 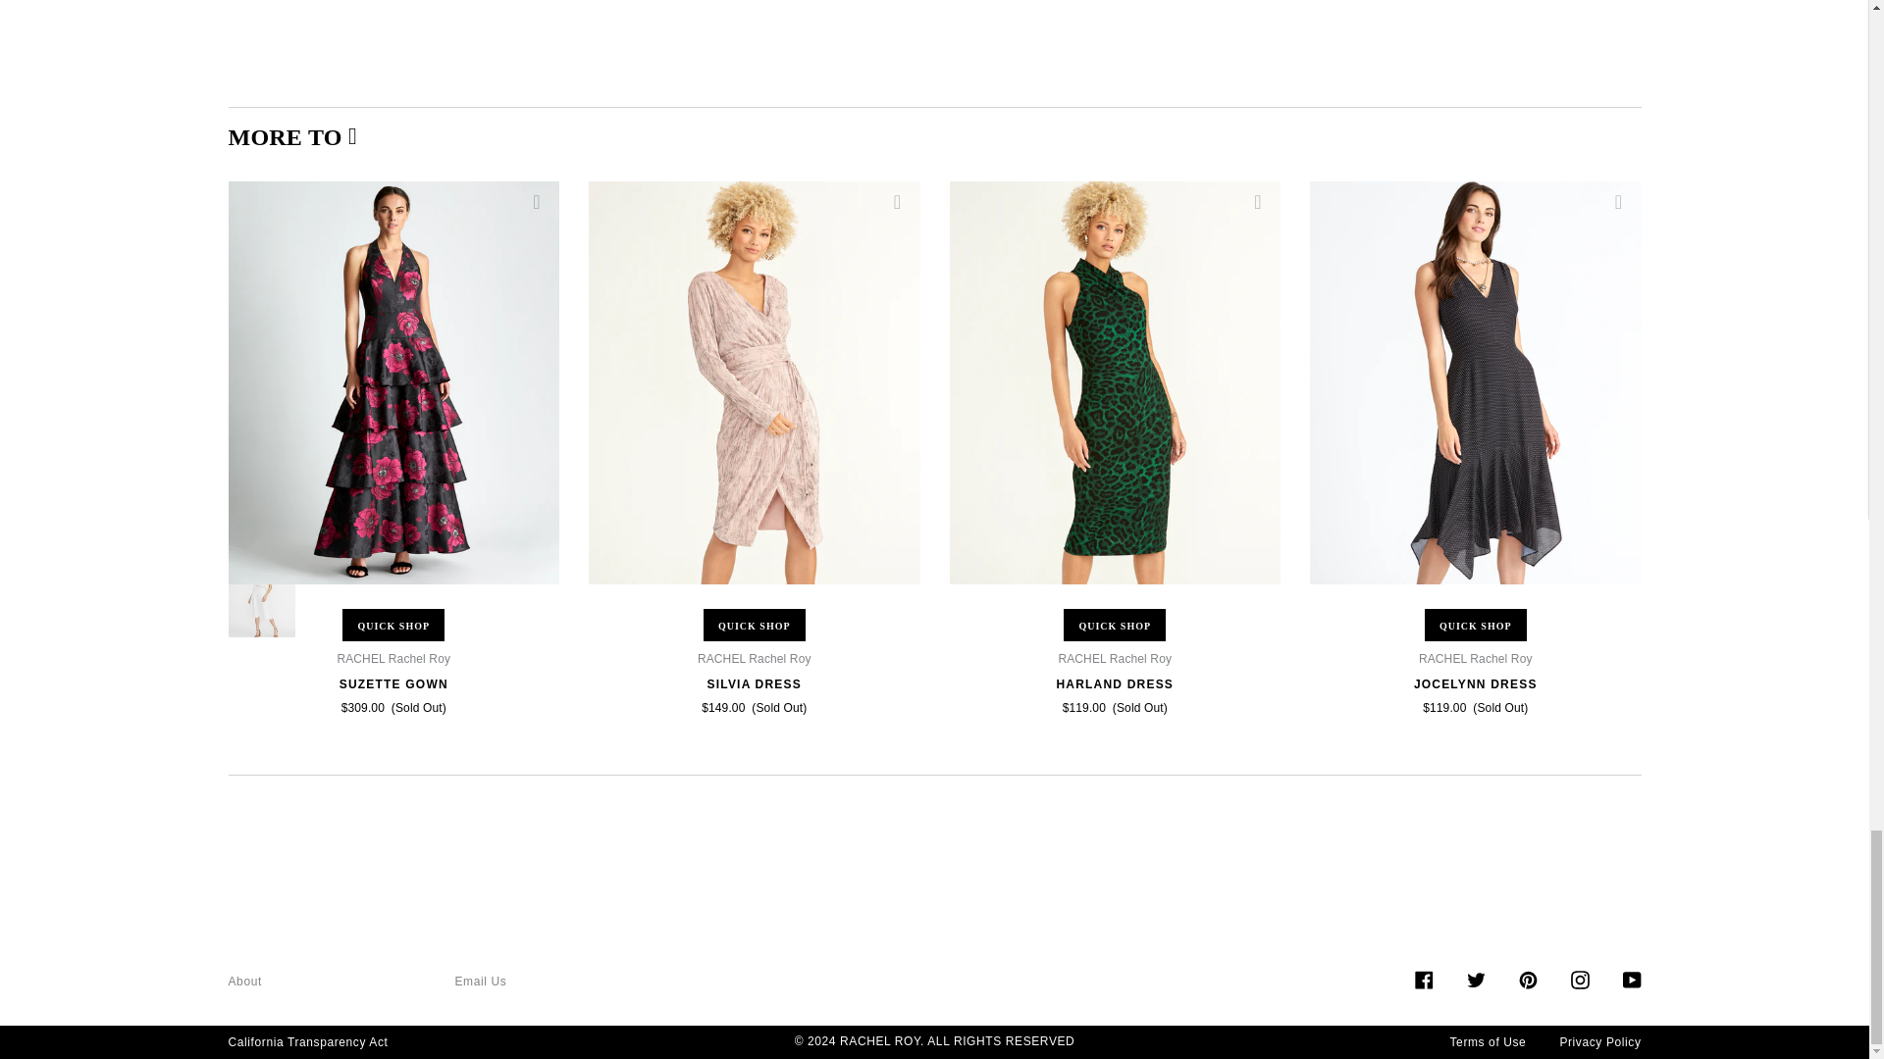 I want to click on Rachel Roy on YouTube, so click(x=1631, y=978).